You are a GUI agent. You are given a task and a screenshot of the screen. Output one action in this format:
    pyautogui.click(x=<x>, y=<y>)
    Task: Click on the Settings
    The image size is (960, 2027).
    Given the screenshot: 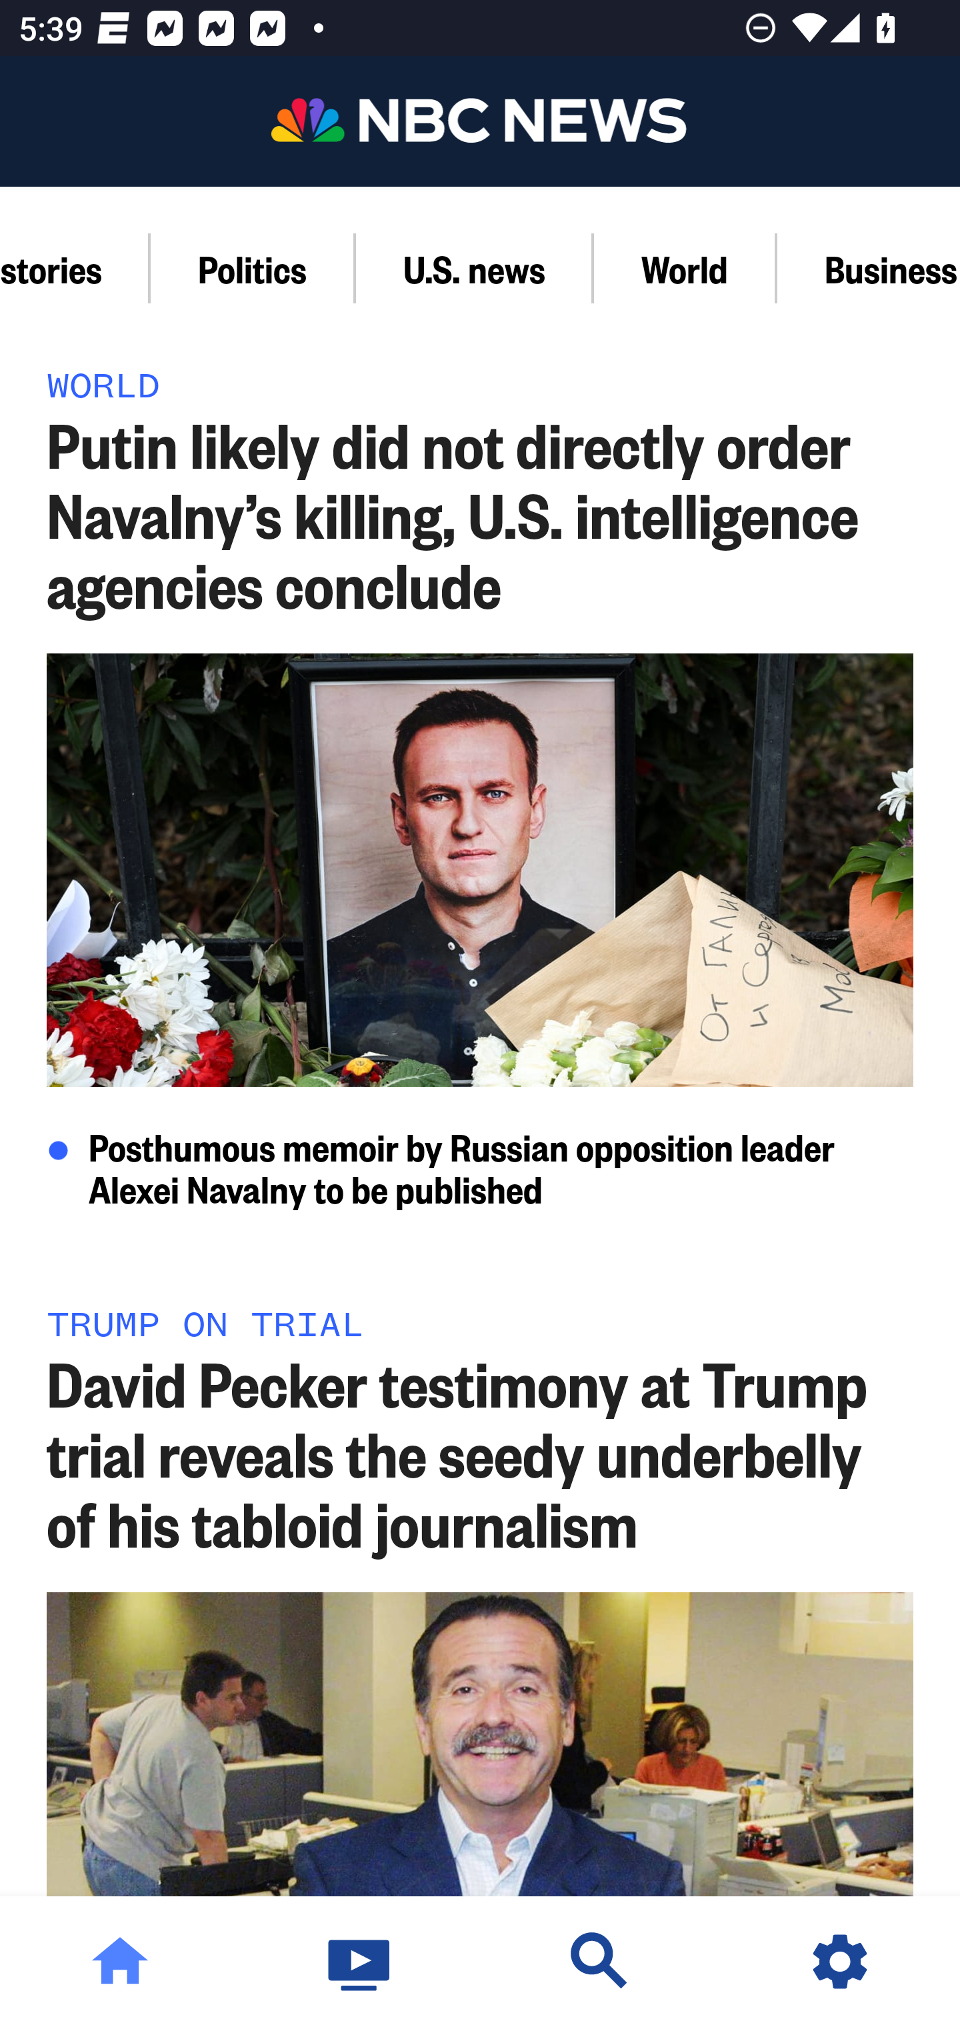 What is the action you would take?
    pyautogui.click(x=840, y=1962)
    